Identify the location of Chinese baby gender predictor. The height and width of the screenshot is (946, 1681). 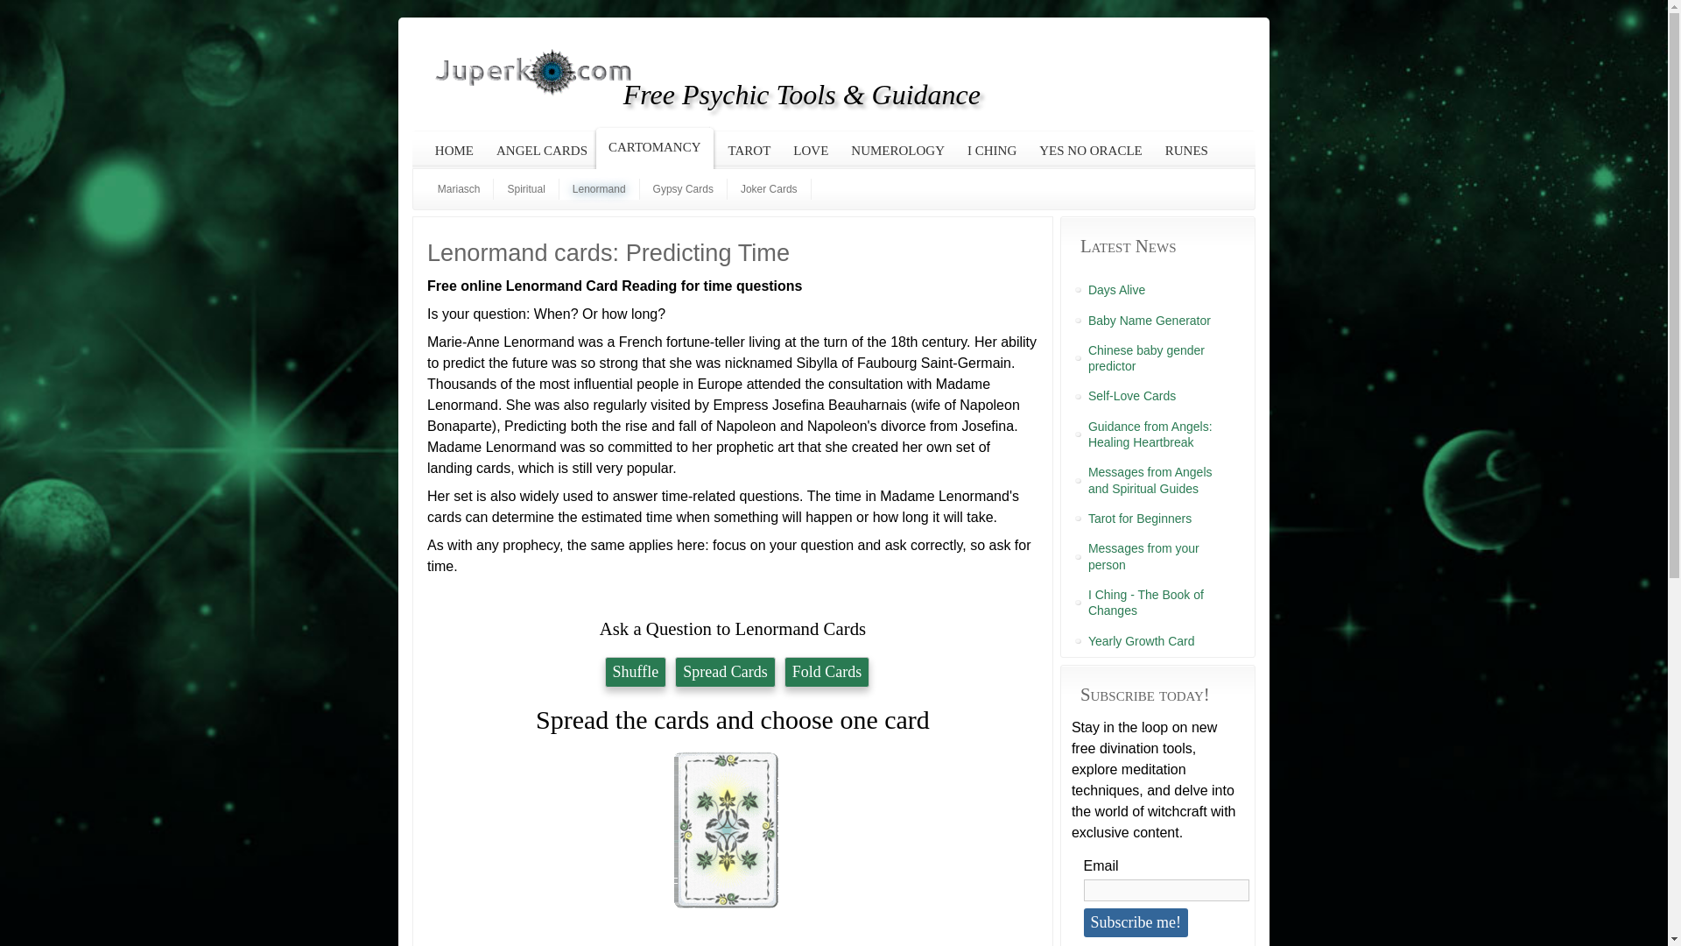
(1157, 357).